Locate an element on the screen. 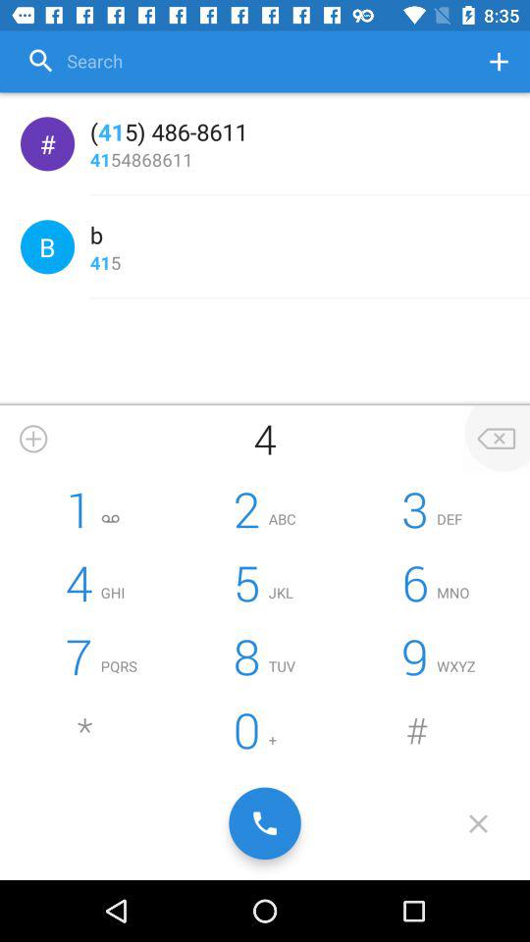 The width and height of the screenshot is (530, 942). add to contacts is located at coordinates (499, 61).